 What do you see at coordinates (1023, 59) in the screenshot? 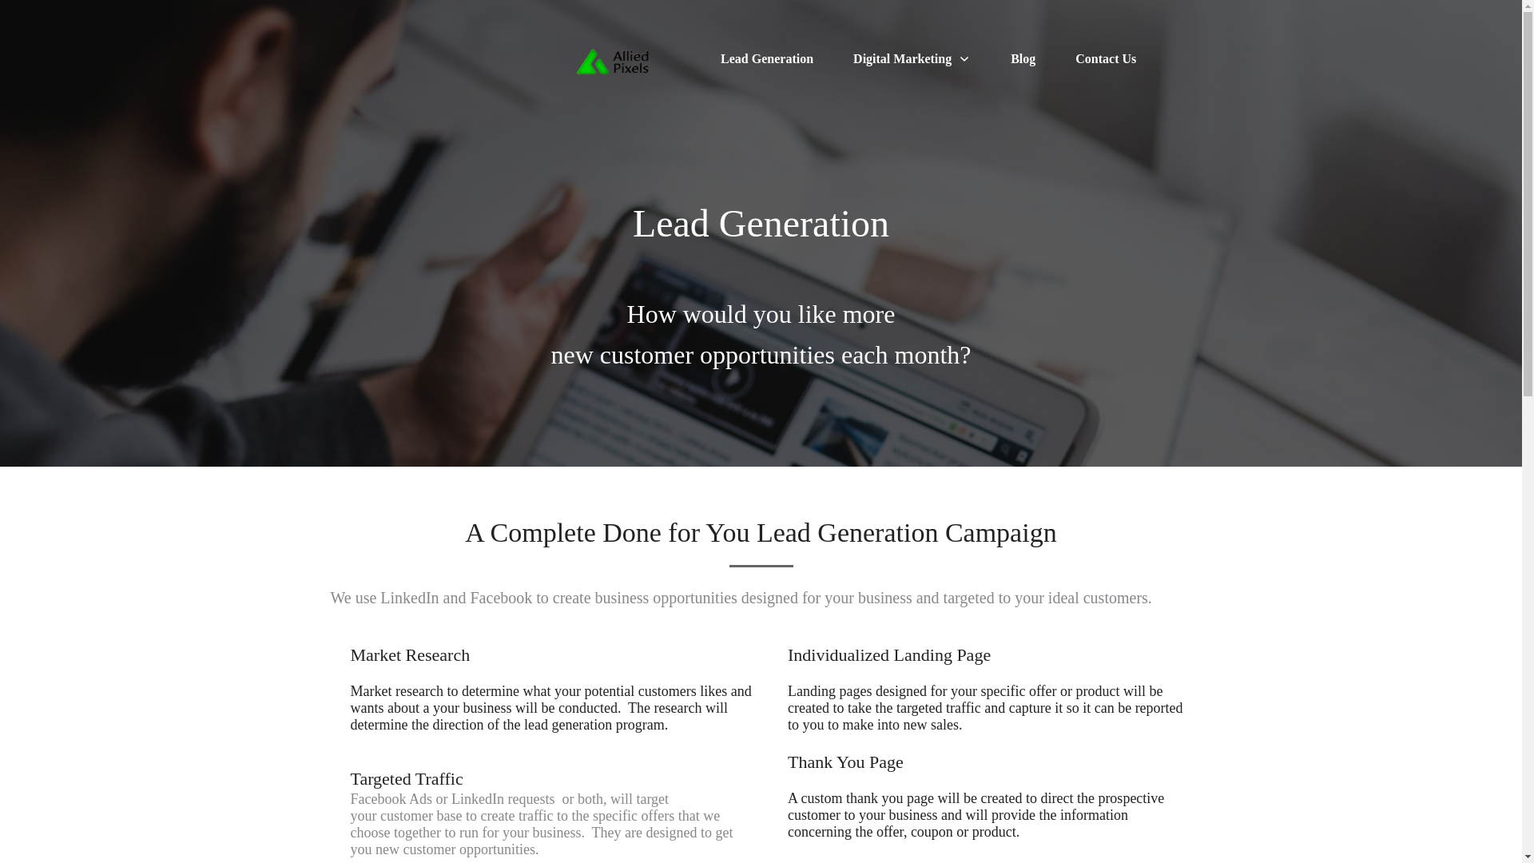
I see `Blog` at bounding box center [1023, 59].